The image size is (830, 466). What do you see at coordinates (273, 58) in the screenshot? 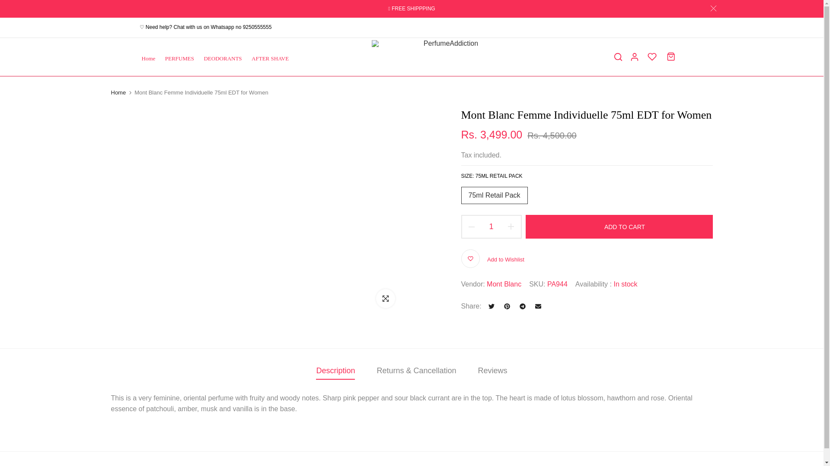
I see `AFTER SHAVE` at bounding box center [273, 58].